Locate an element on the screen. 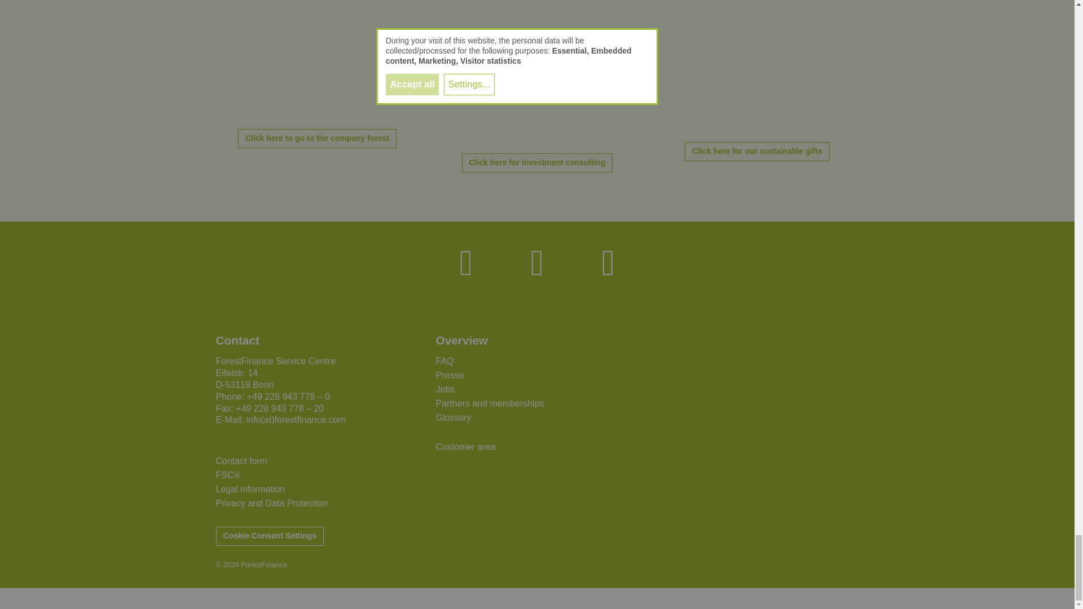  ForestFinance auf Vimeo is located at coordinates (608, 263).